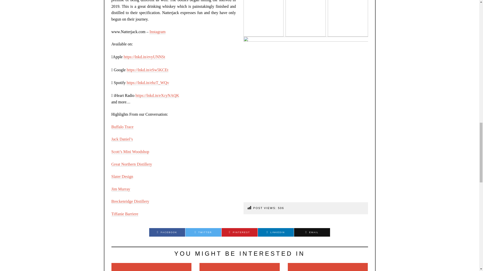 The height and width of the screenshot is (271, 483). What do you see at coordinates (275, 232) in the screenshot?
I see `Linkedin` at bounding box center [275, 232].